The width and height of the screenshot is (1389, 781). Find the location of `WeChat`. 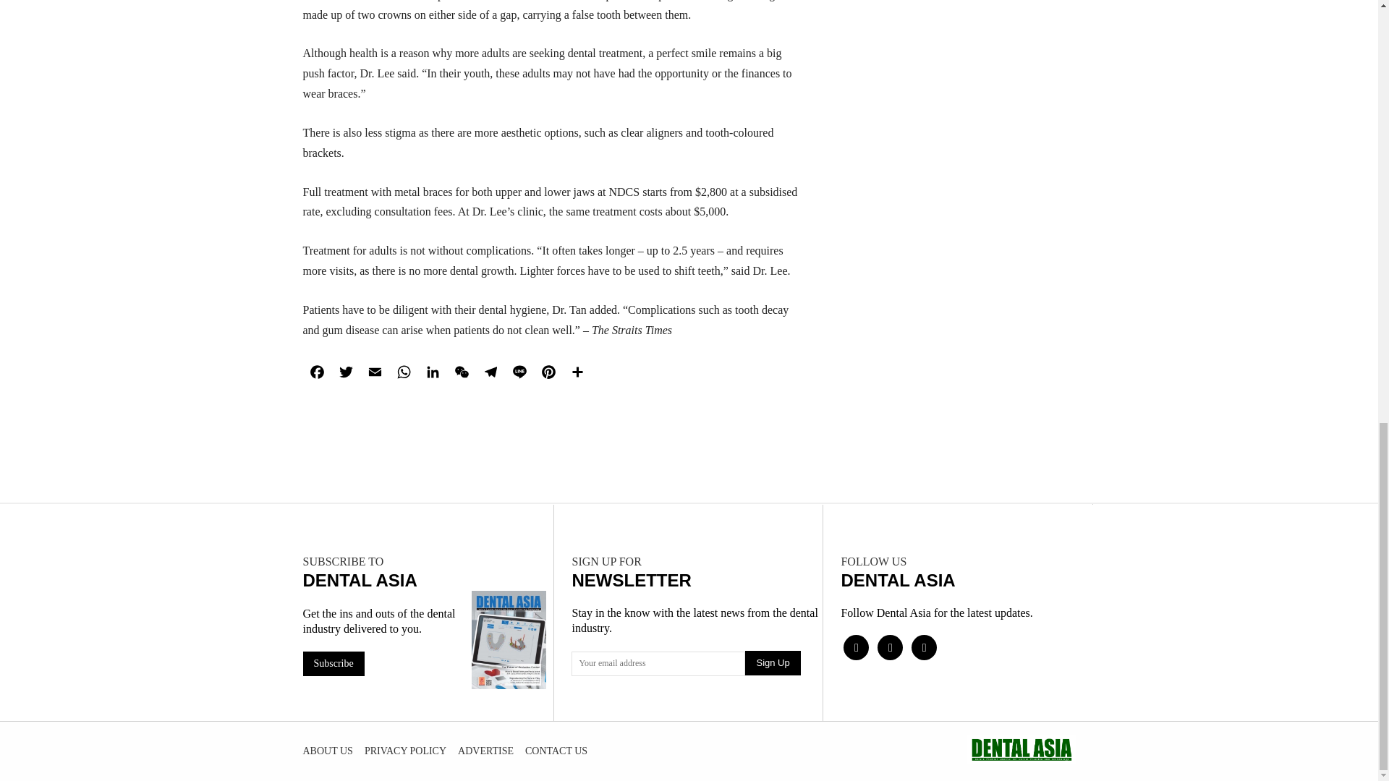

WeChat is located at coordinates (462, 372).